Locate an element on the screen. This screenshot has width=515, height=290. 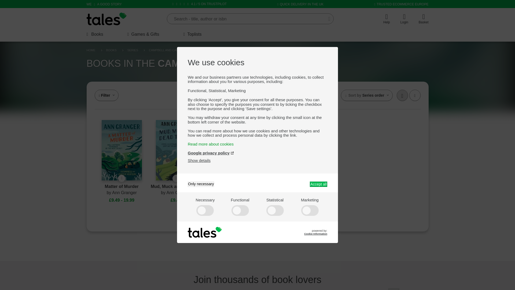
Only necessary is located at coordinates (201, 184).